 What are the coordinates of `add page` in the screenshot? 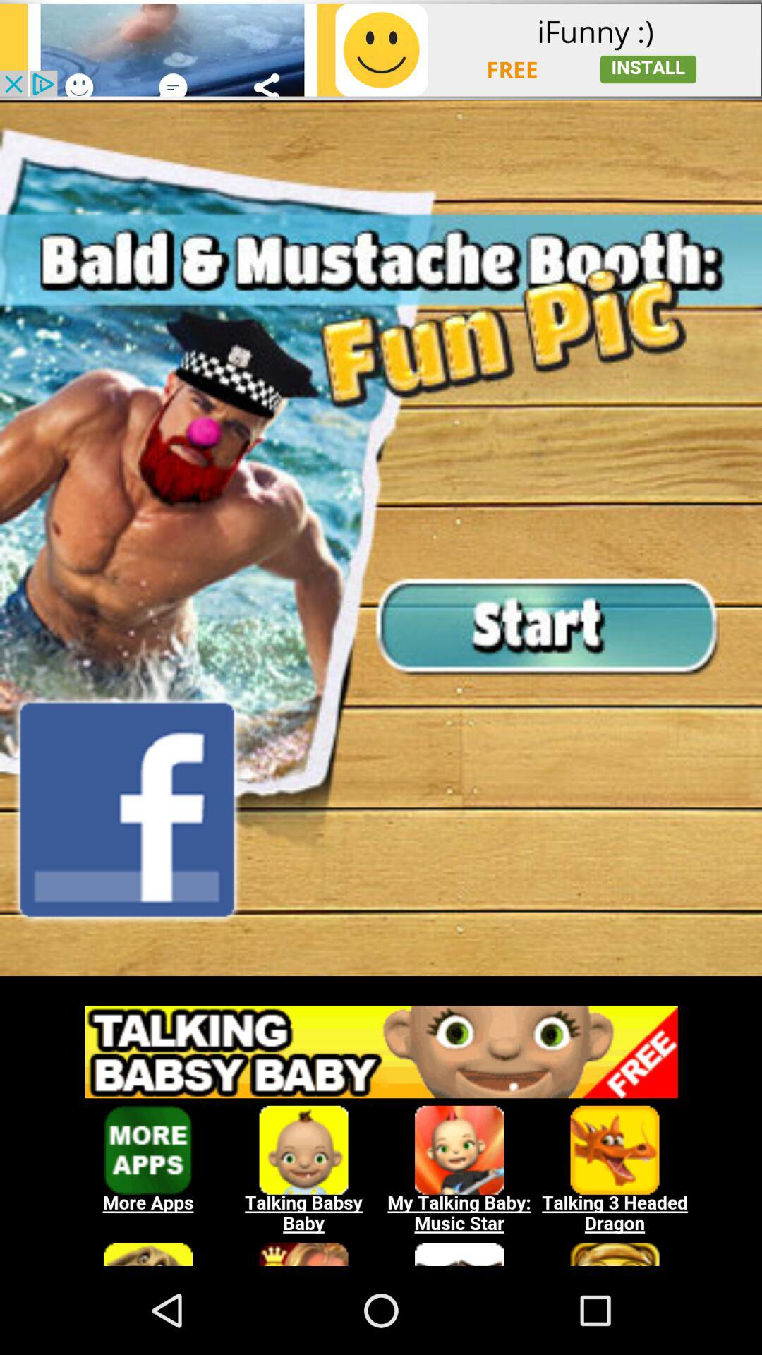 It's located at (381, 49).